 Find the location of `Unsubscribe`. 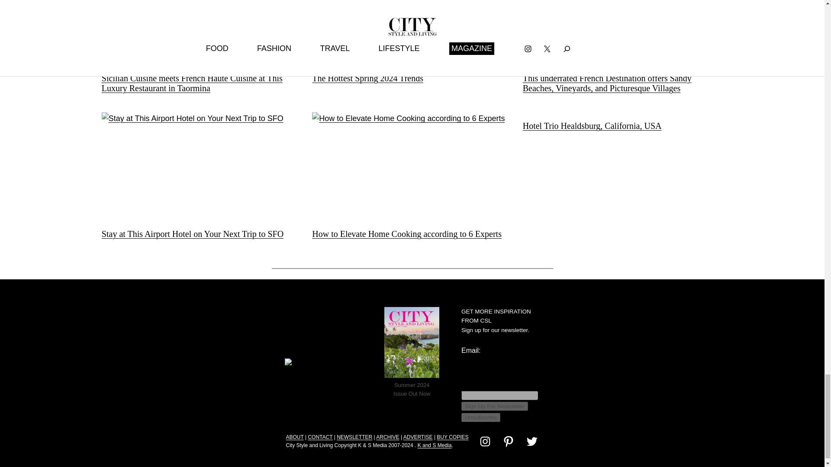

Unsubscribe is located at coordinates (480, 417).